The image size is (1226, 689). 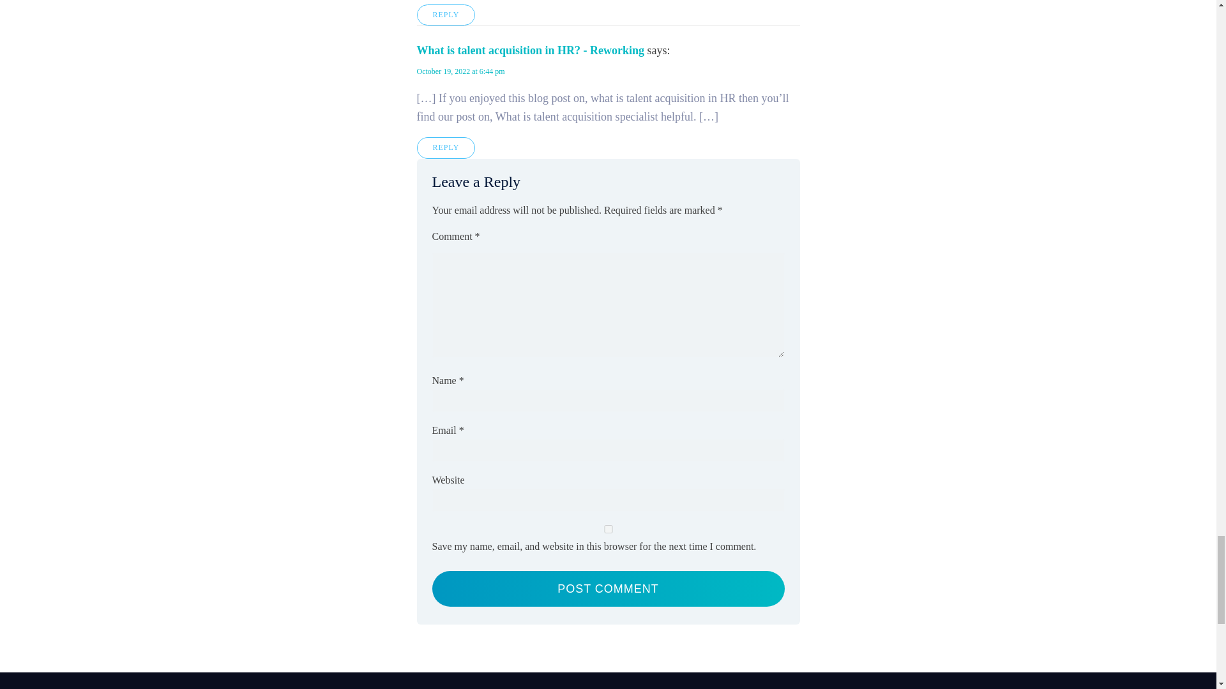 I want to click on October 19, 2022 at 6:44 pm, so click(x=460, y=71).